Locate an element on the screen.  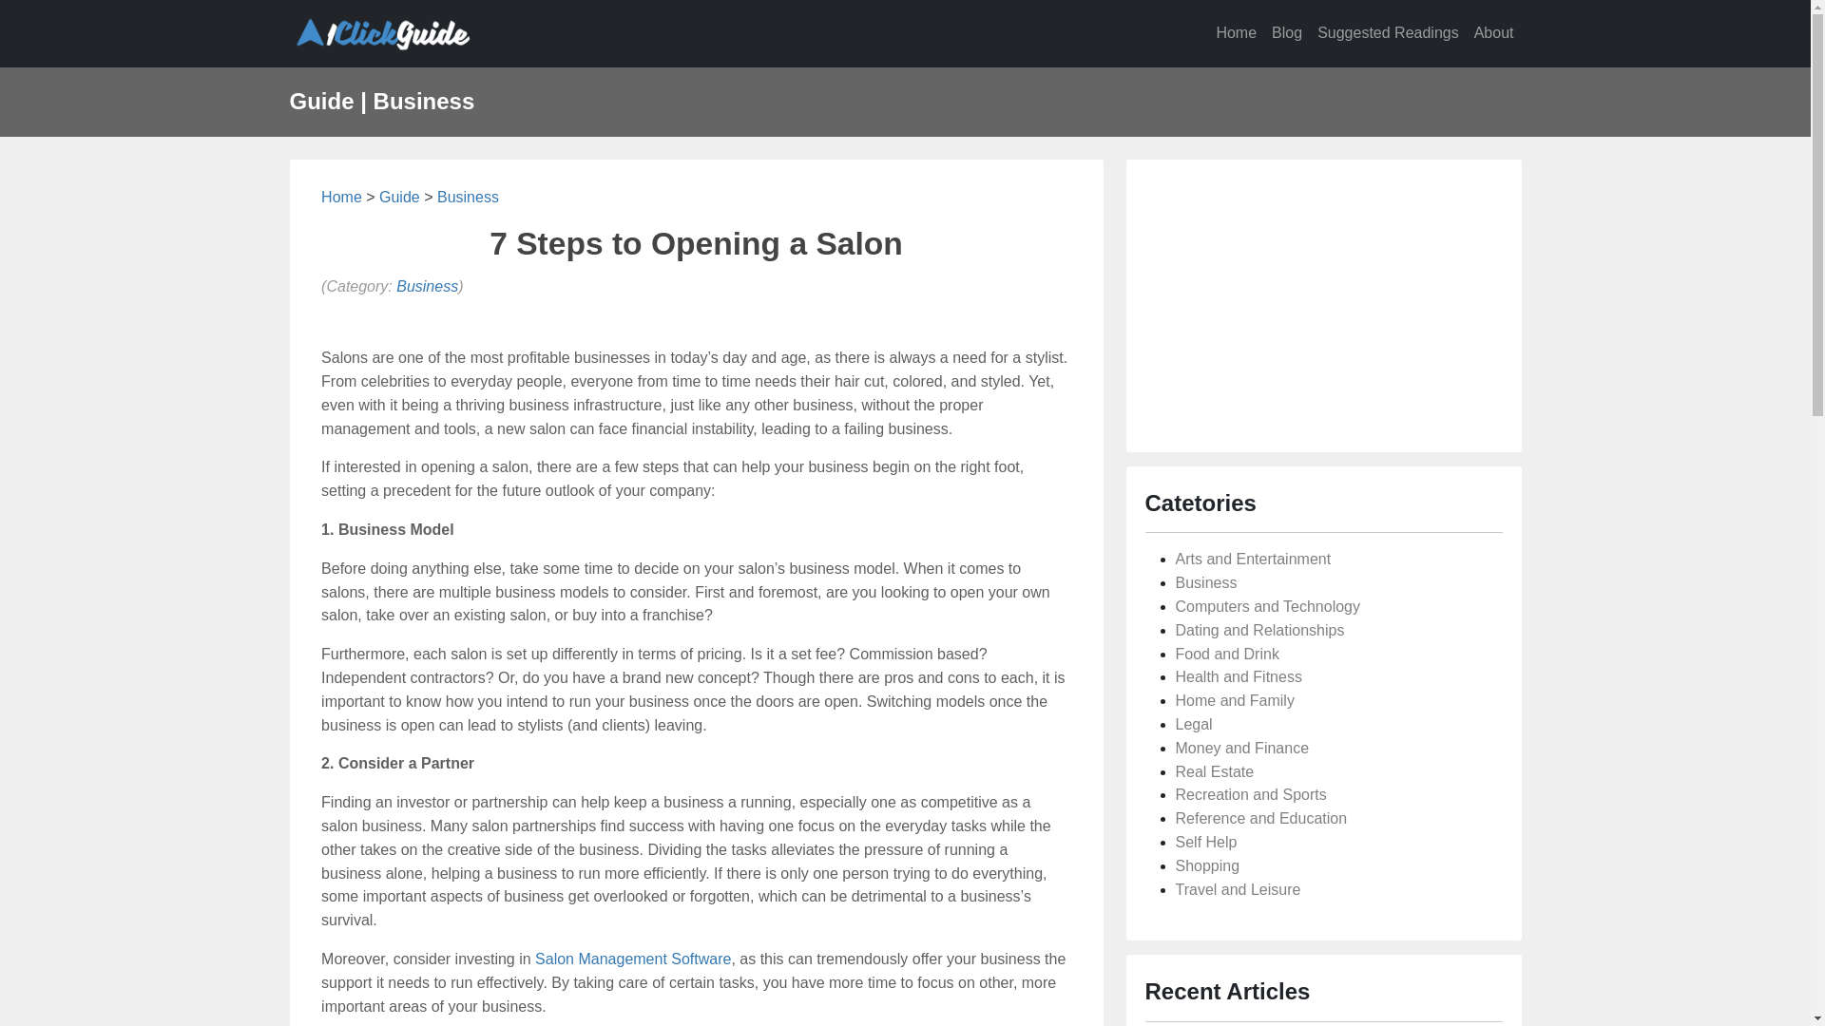
Suggested Readings is located at coordinates (1388, 34).